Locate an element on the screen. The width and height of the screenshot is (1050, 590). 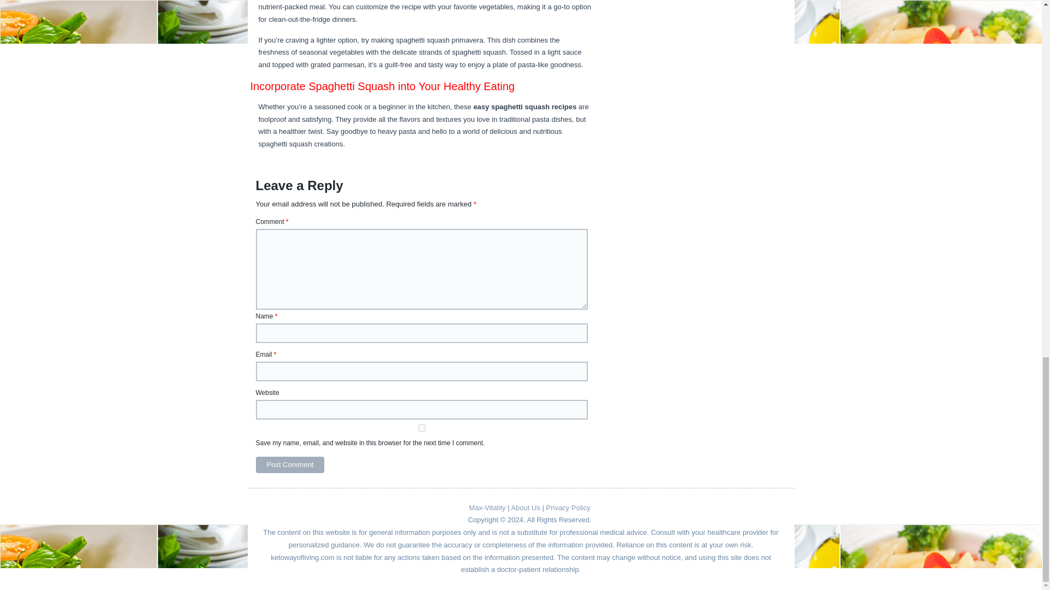
About Us is located at coordinates (525, 508).